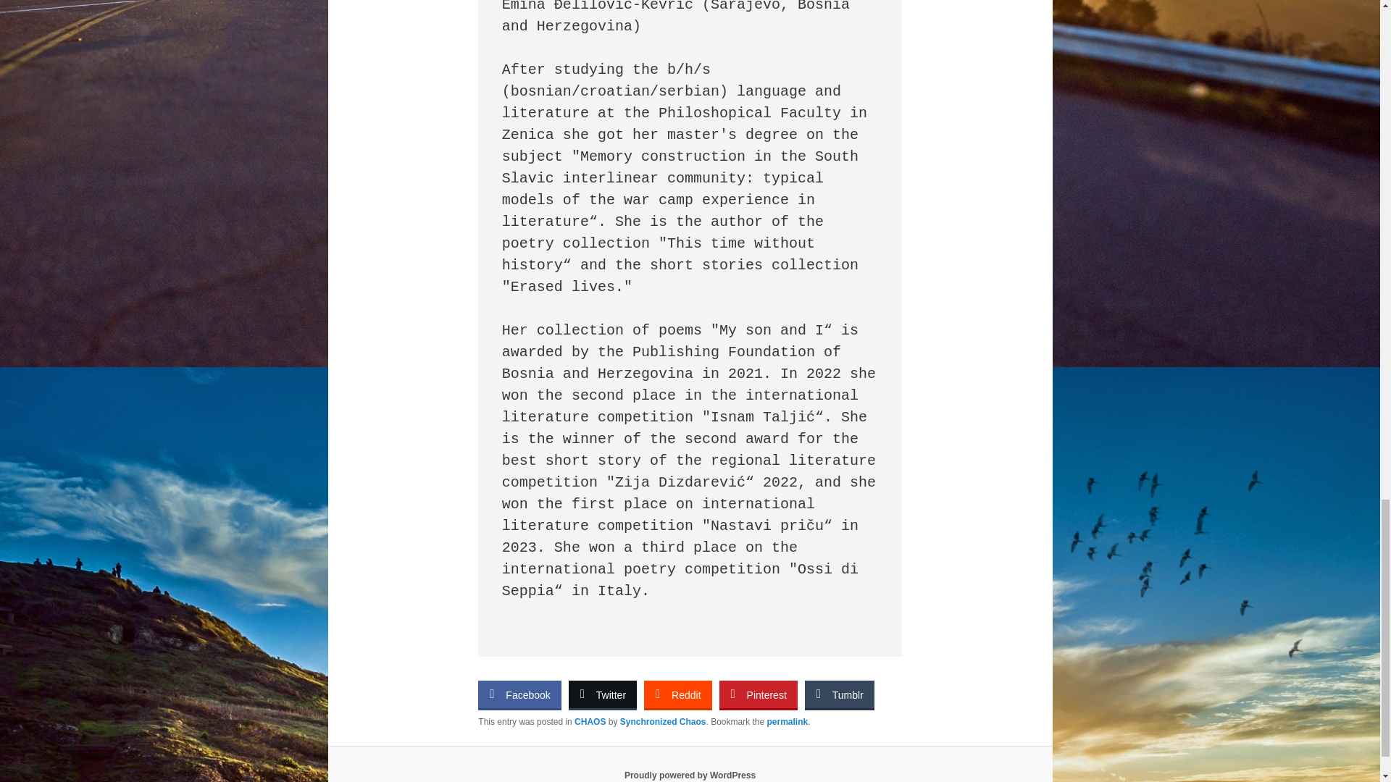 The image size is (1391, 782). Describe the element at coordinates (758, 694) in the screenshot. I see `Pinterest` at that location.